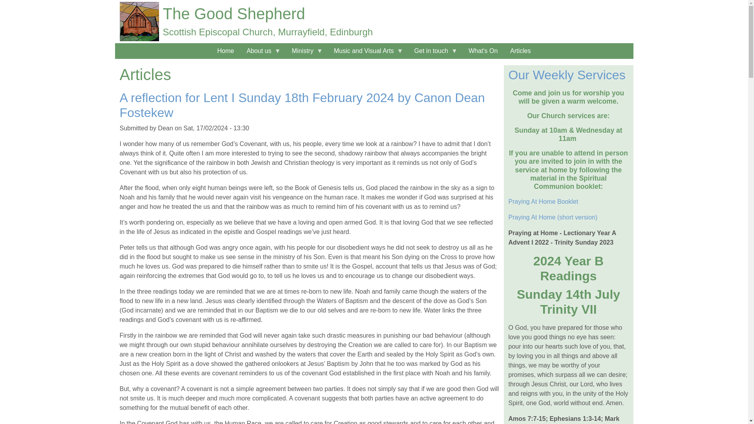 This screenshot has height=424, width=754. I want to click on Articles, so click(520, 51).